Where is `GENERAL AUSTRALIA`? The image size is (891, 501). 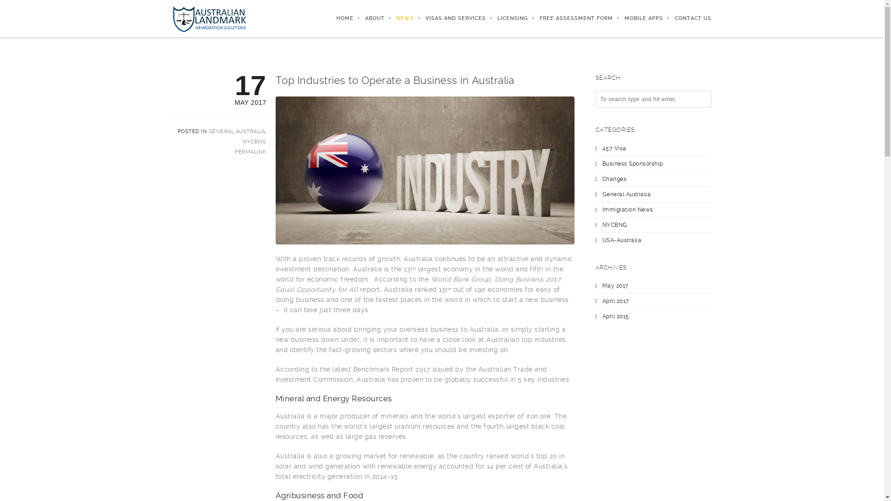 GENERAL AUSTRALIA is located at coordinates (237, 132).